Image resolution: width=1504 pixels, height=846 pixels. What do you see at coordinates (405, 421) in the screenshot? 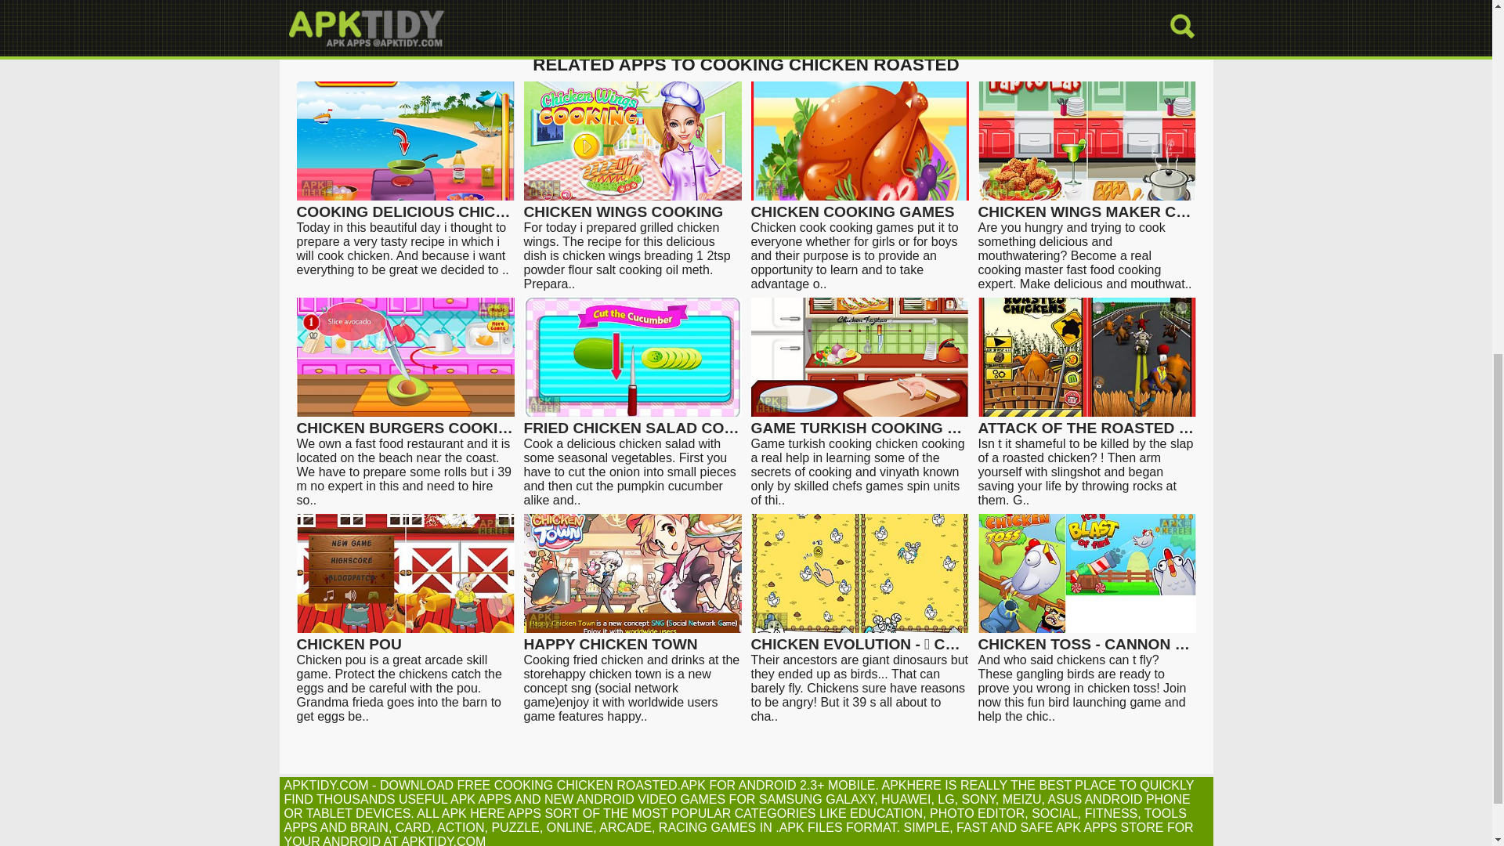
I see `CHICKEN BURGERS COOKING GAMES` at bounding box center [405, 421].